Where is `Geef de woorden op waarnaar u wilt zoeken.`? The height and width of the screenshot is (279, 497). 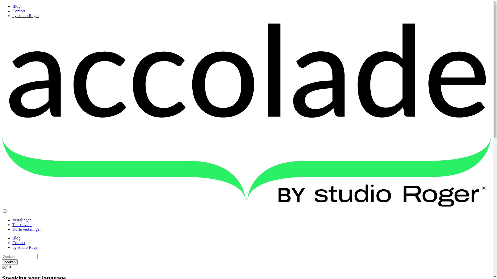 Geef de woorden op waarnaar u wilt zoeken. is located at coordinates (20, 257).